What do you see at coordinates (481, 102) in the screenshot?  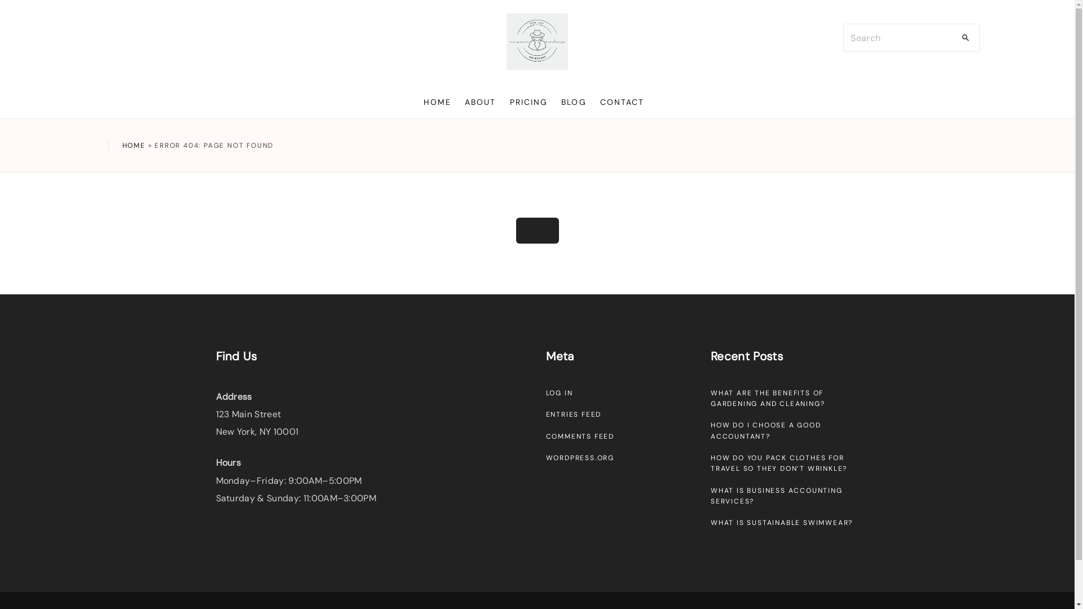 I see `ABOUT` at bounding box center [481, 102].